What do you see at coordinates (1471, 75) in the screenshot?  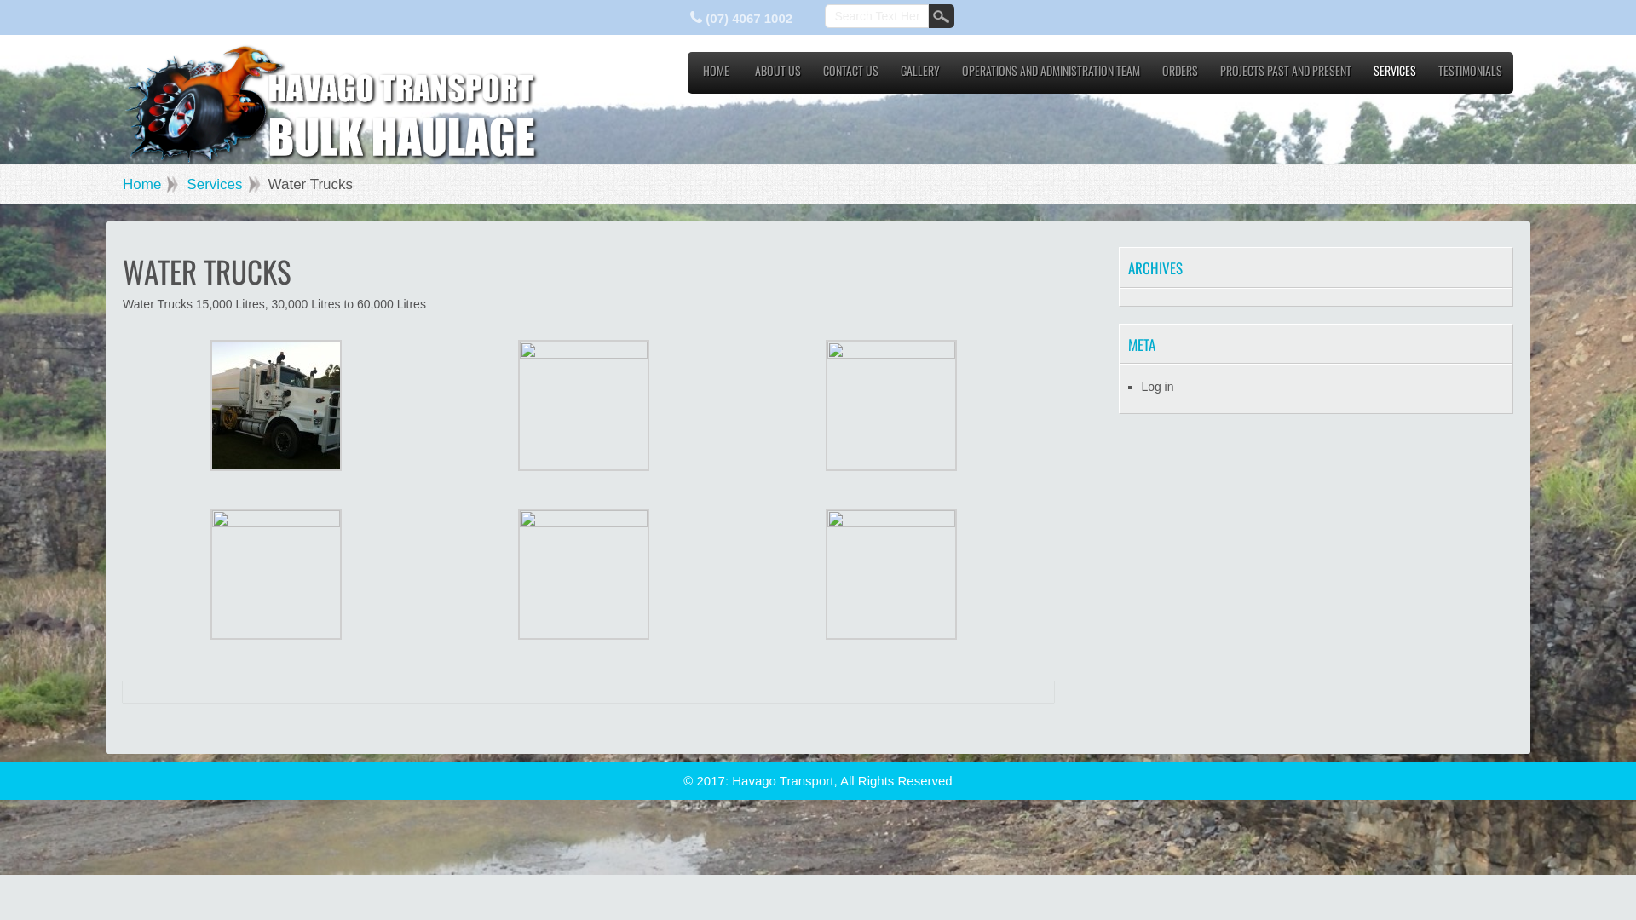 I see `TESTIMONIALS` at bounding box center [1471, 75].